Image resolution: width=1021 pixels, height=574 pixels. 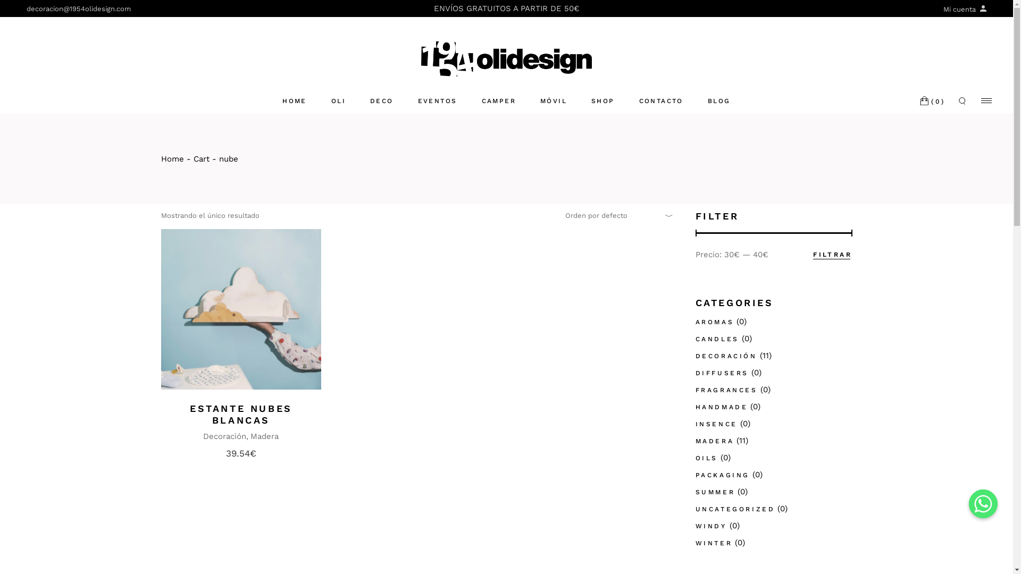 What do you see at coordinates (712, 526) in the screenshot?
I see `WINDY` at bounding box center [712, 526].